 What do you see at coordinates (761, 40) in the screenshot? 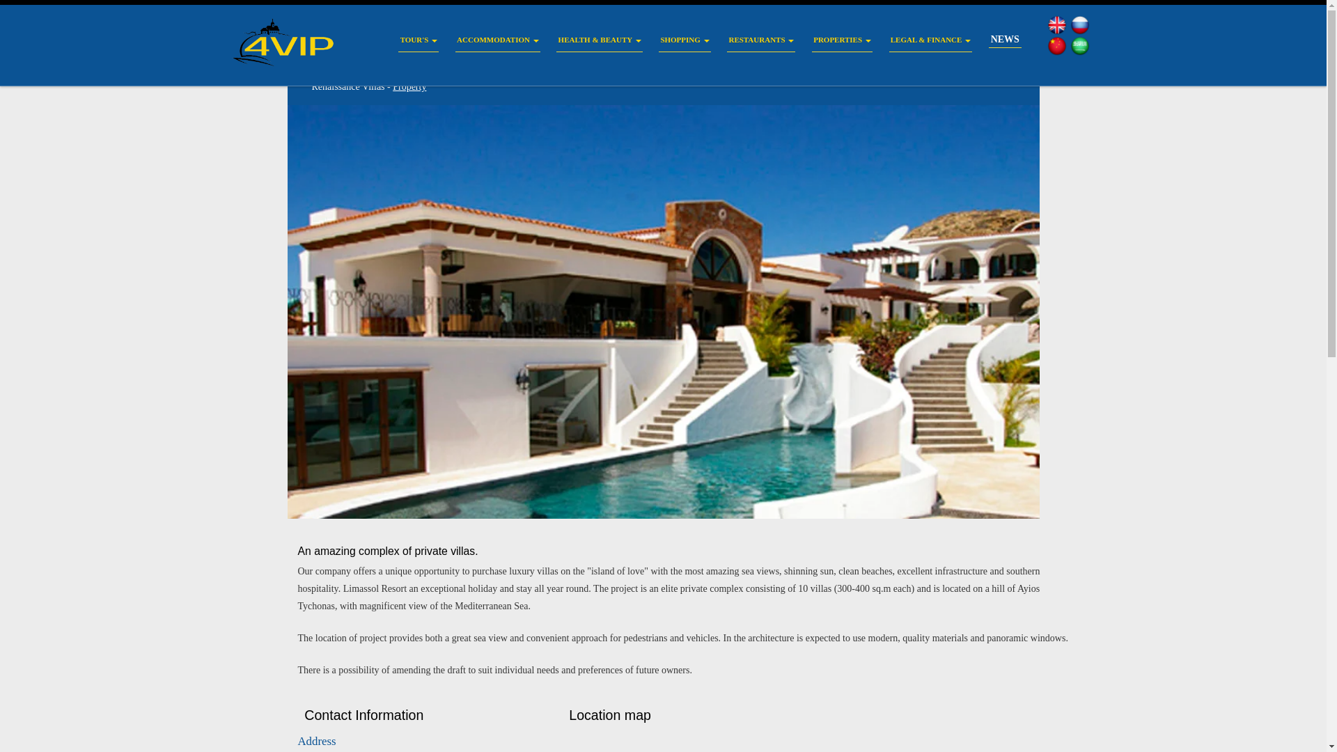
I see `RESTAURANTS` at bounding box center [761, 40].